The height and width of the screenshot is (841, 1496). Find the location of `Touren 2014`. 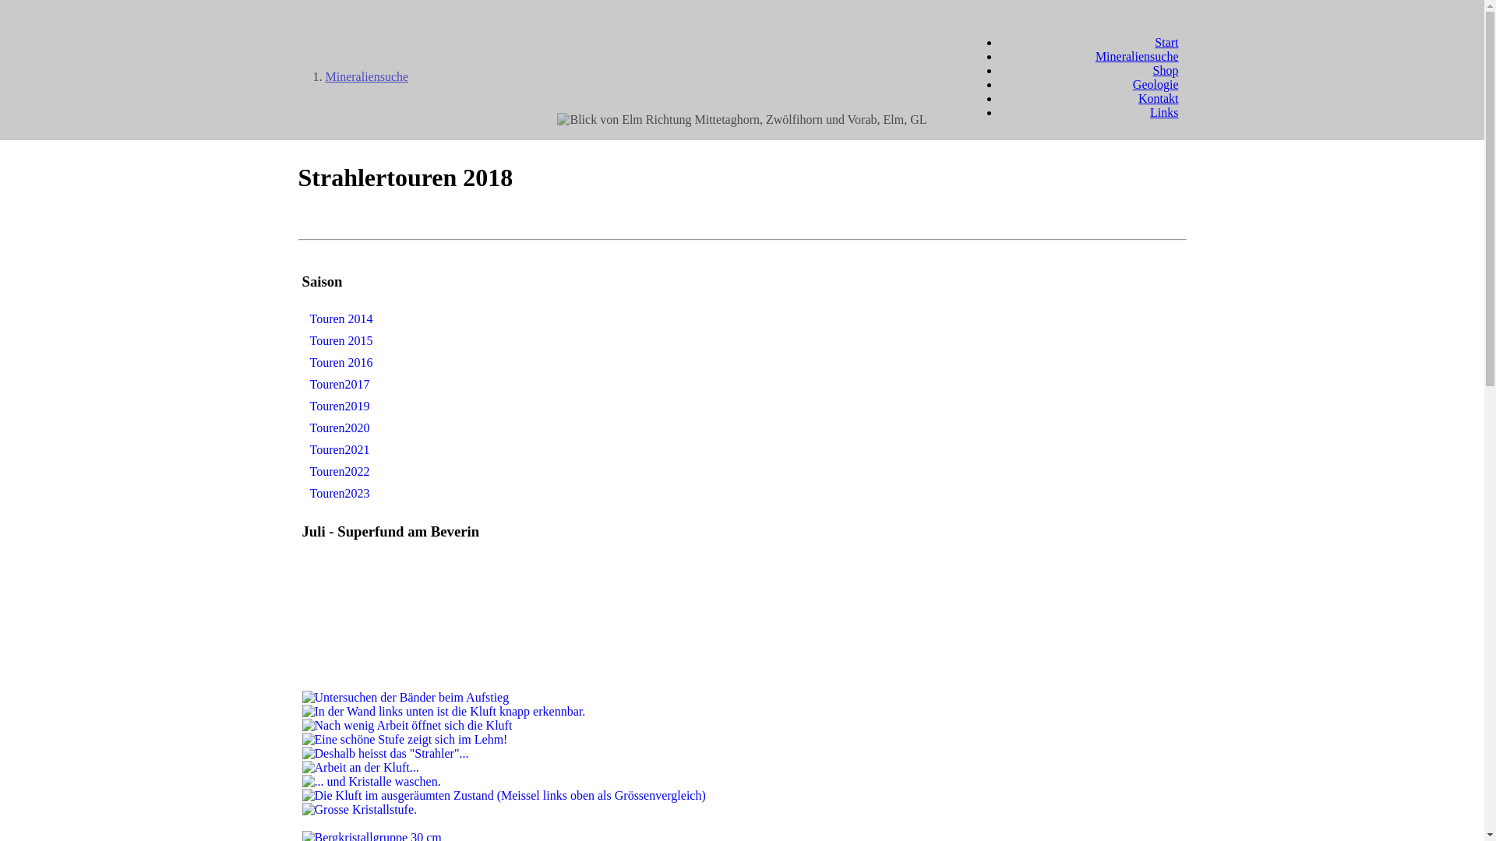

Touren 2014 is located at coordinates (341, 319).